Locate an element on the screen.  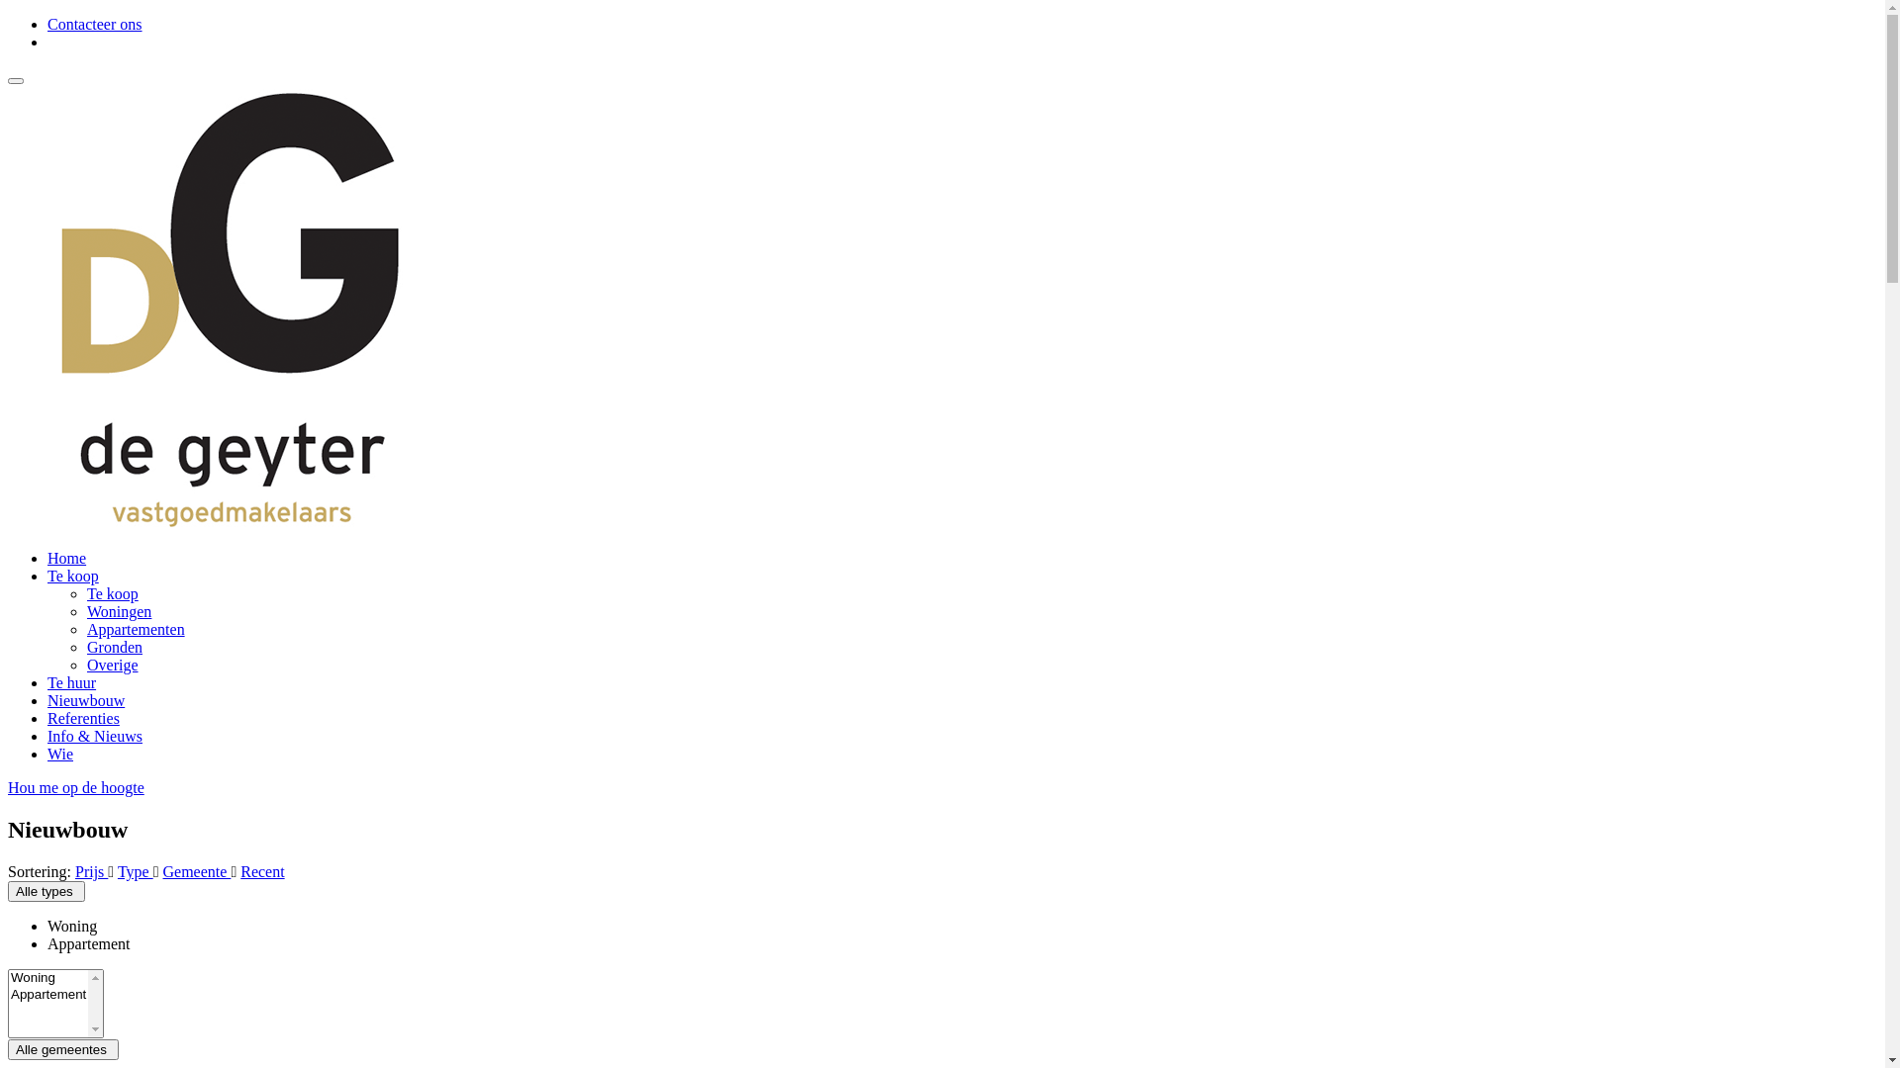
Woning is located at coordinates (72, 926).